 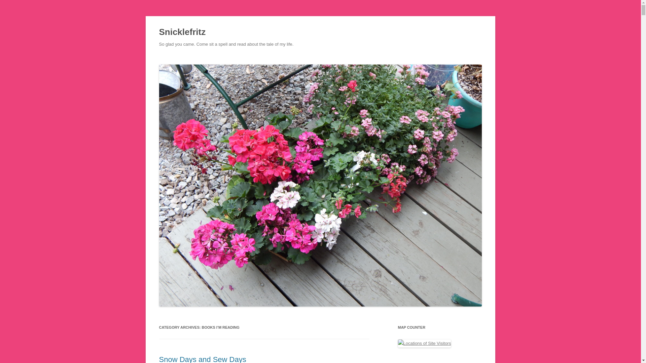 I want to click on Skip to content, so click(x=336, y=59).